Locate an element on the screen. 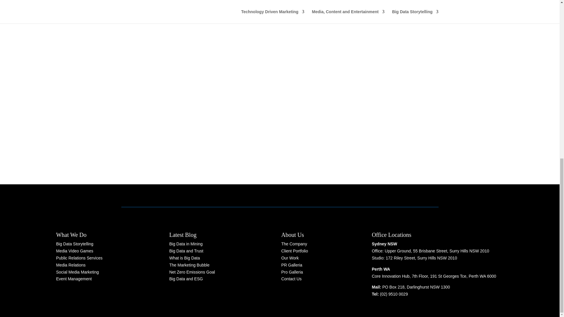  Pro Galleria is located at coordinates (292, 272).